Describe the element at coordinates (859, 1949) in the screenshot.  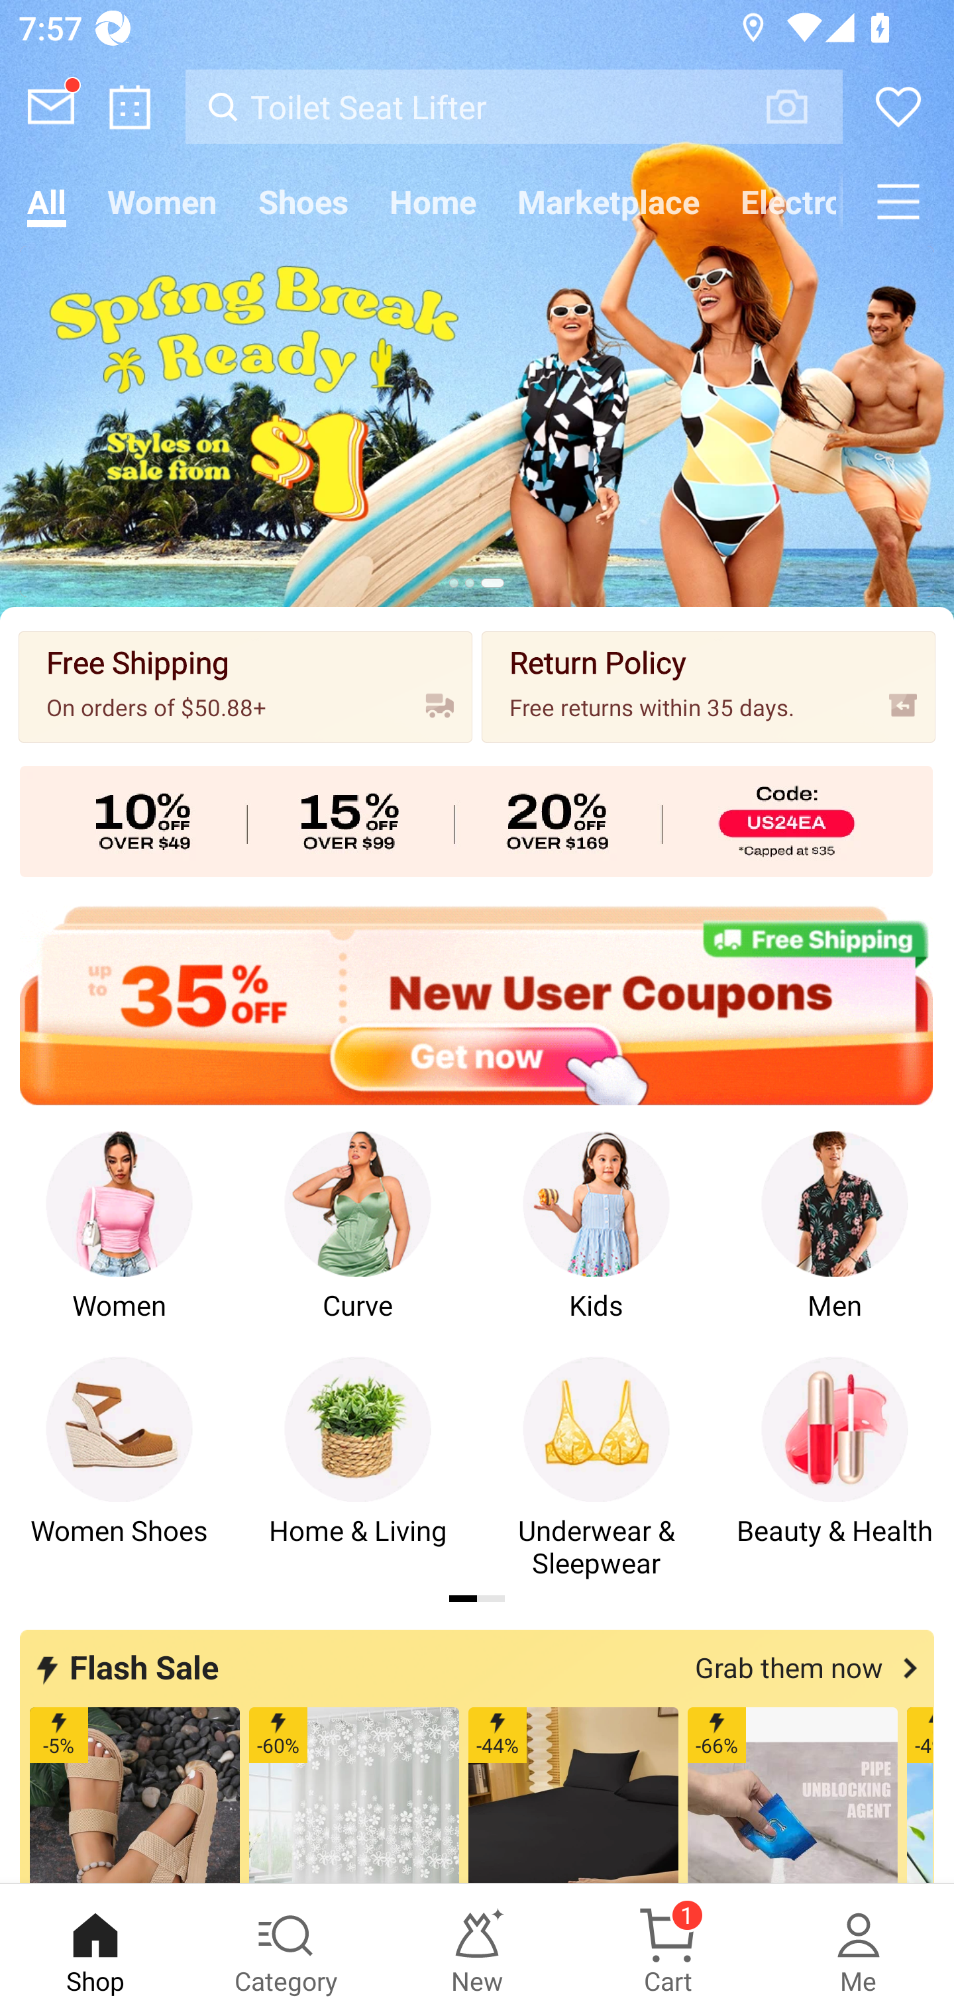
I see `Me` at that location.